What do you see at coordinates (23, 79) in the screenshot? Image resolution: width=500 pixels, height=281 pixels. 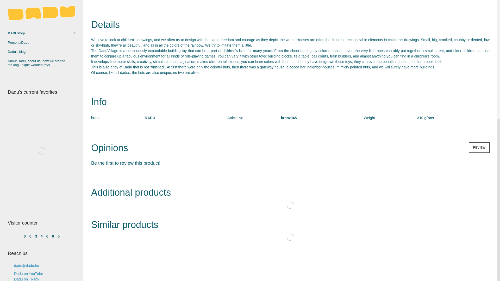 I see `Dadu on Reddit` at bounding box center [23, 79].